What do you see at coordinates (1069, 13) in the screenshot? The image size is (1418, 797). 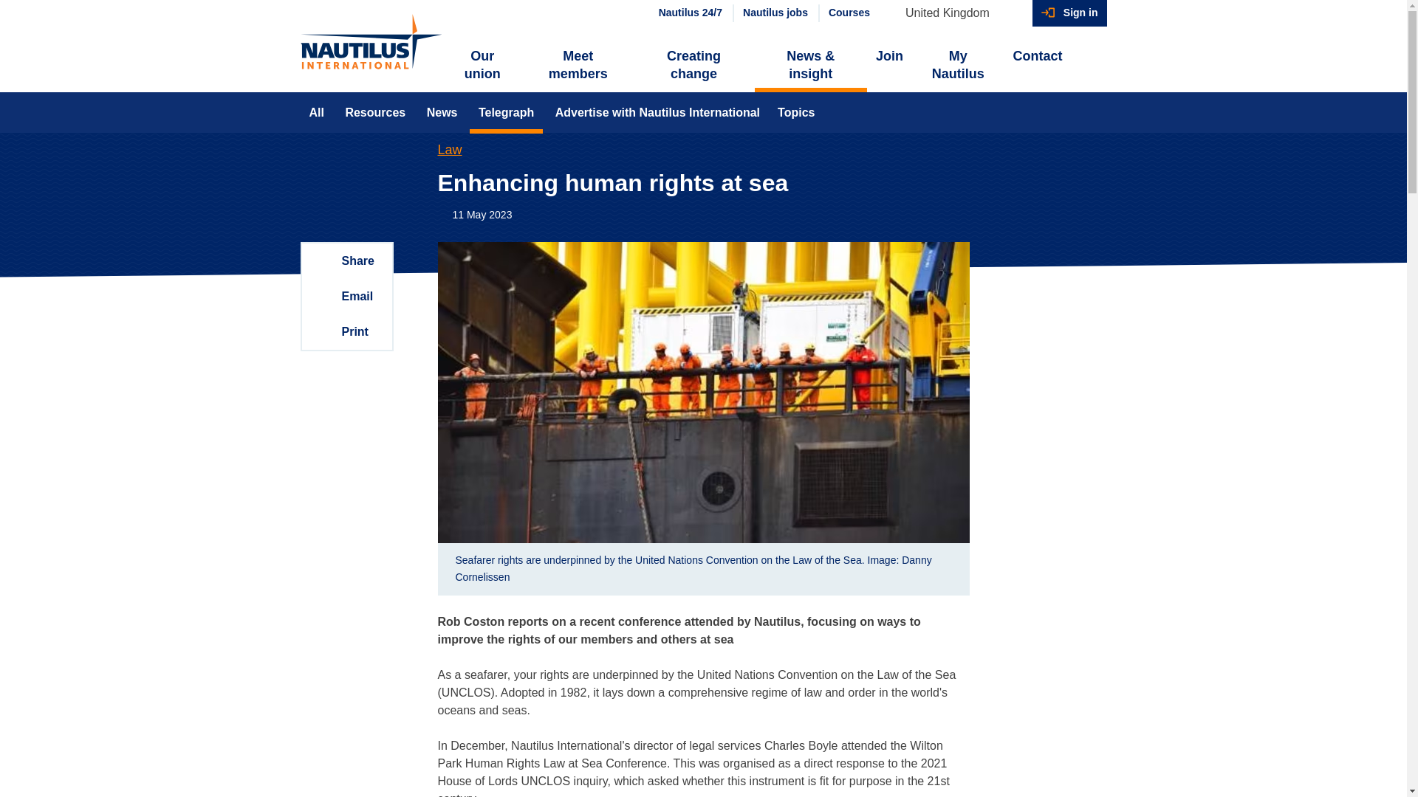 I see `Sign in` at bounding box center [1069, 13].